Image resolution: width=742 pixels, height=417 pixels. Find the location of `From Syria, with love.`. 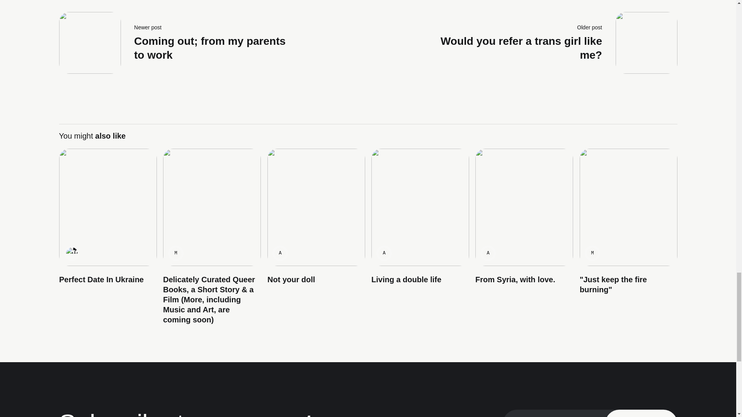

From Syria, with love. is located at coordinates (515, 280).